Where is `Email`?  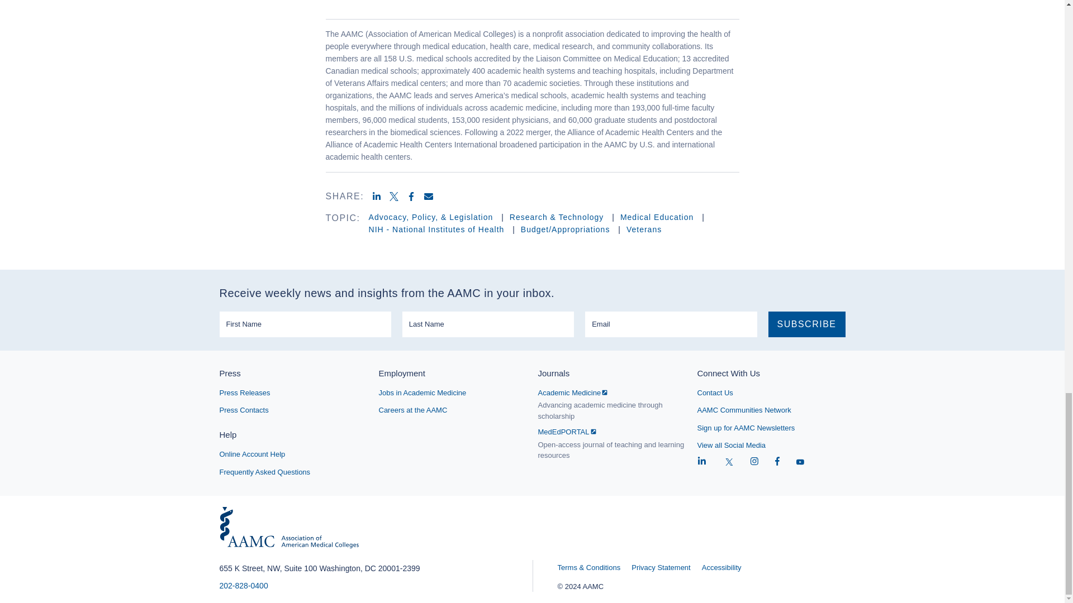
Email is located at coordinates (433, 197).